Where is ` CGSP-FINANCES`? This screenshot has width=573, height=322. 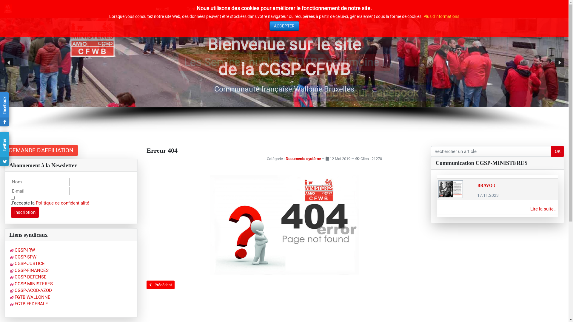
 CGSP-FINANCES is located at coordinates (30, 270).